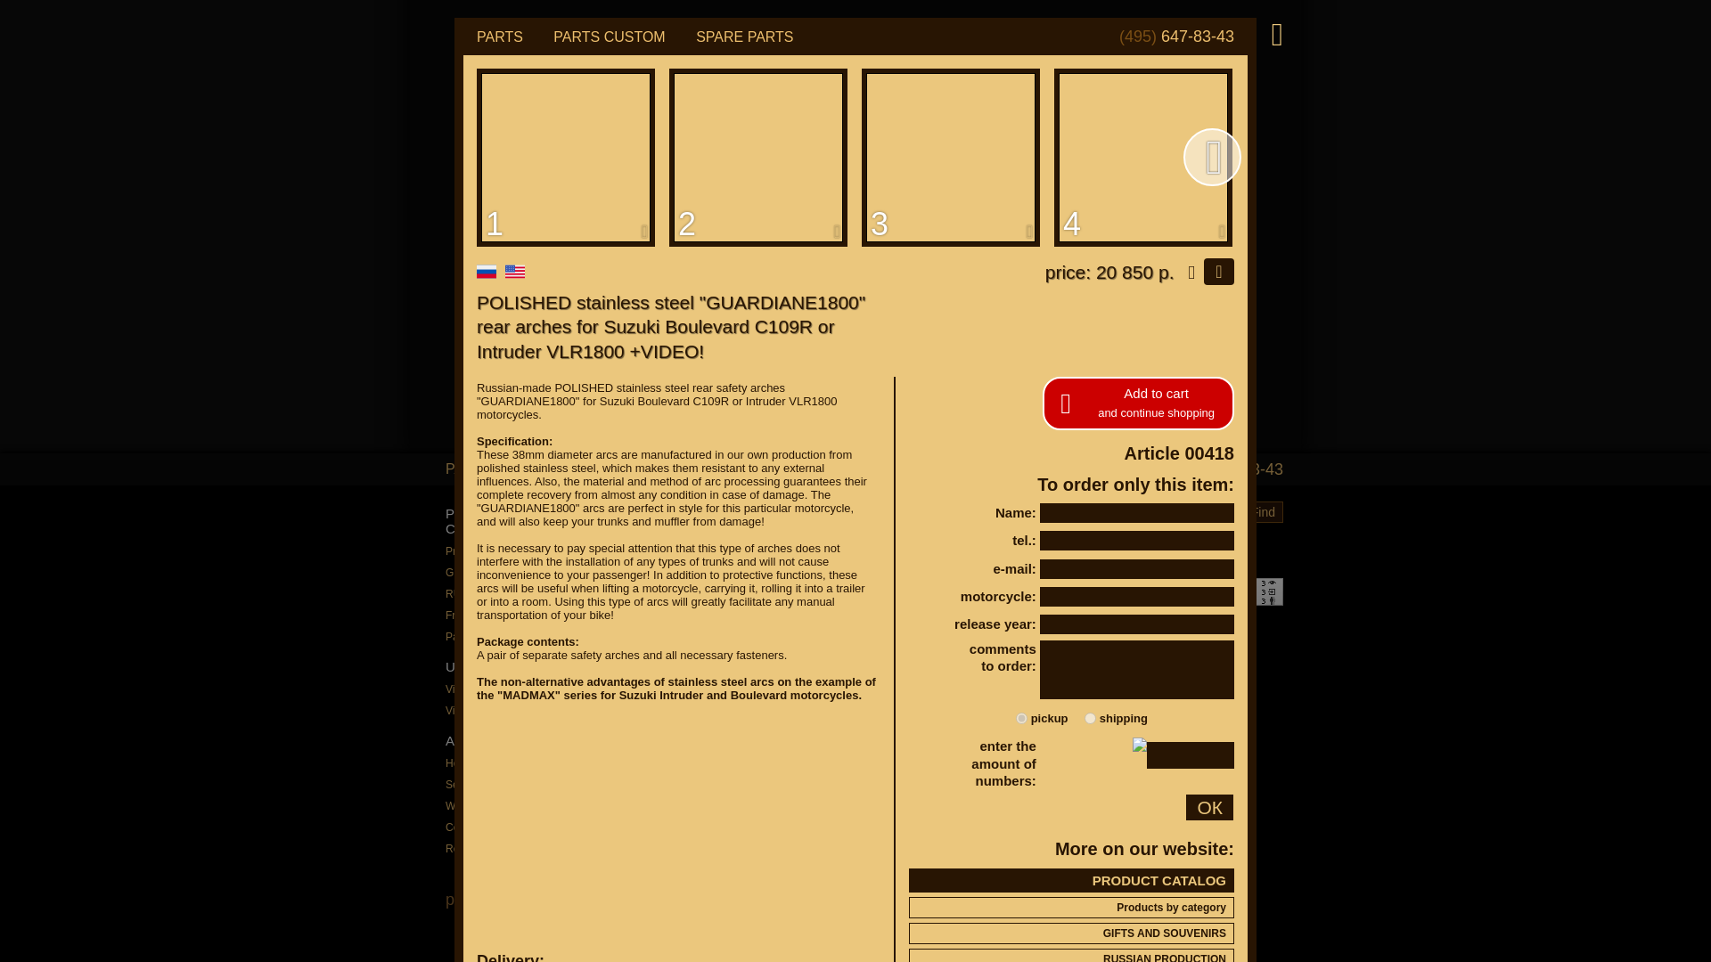  What do you see at coordinates (1071, 331) in the screenshot?
I see `Services metaservice` at bounding box center [1071, 331].